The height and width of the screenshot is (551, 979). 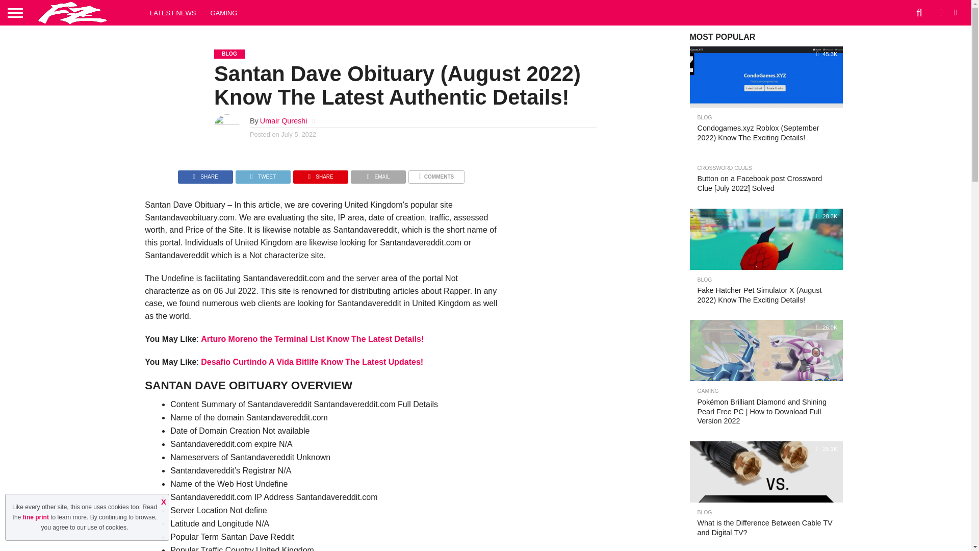 I want to click on Posts by Umair Qureshi, so click(x=284, y=120).